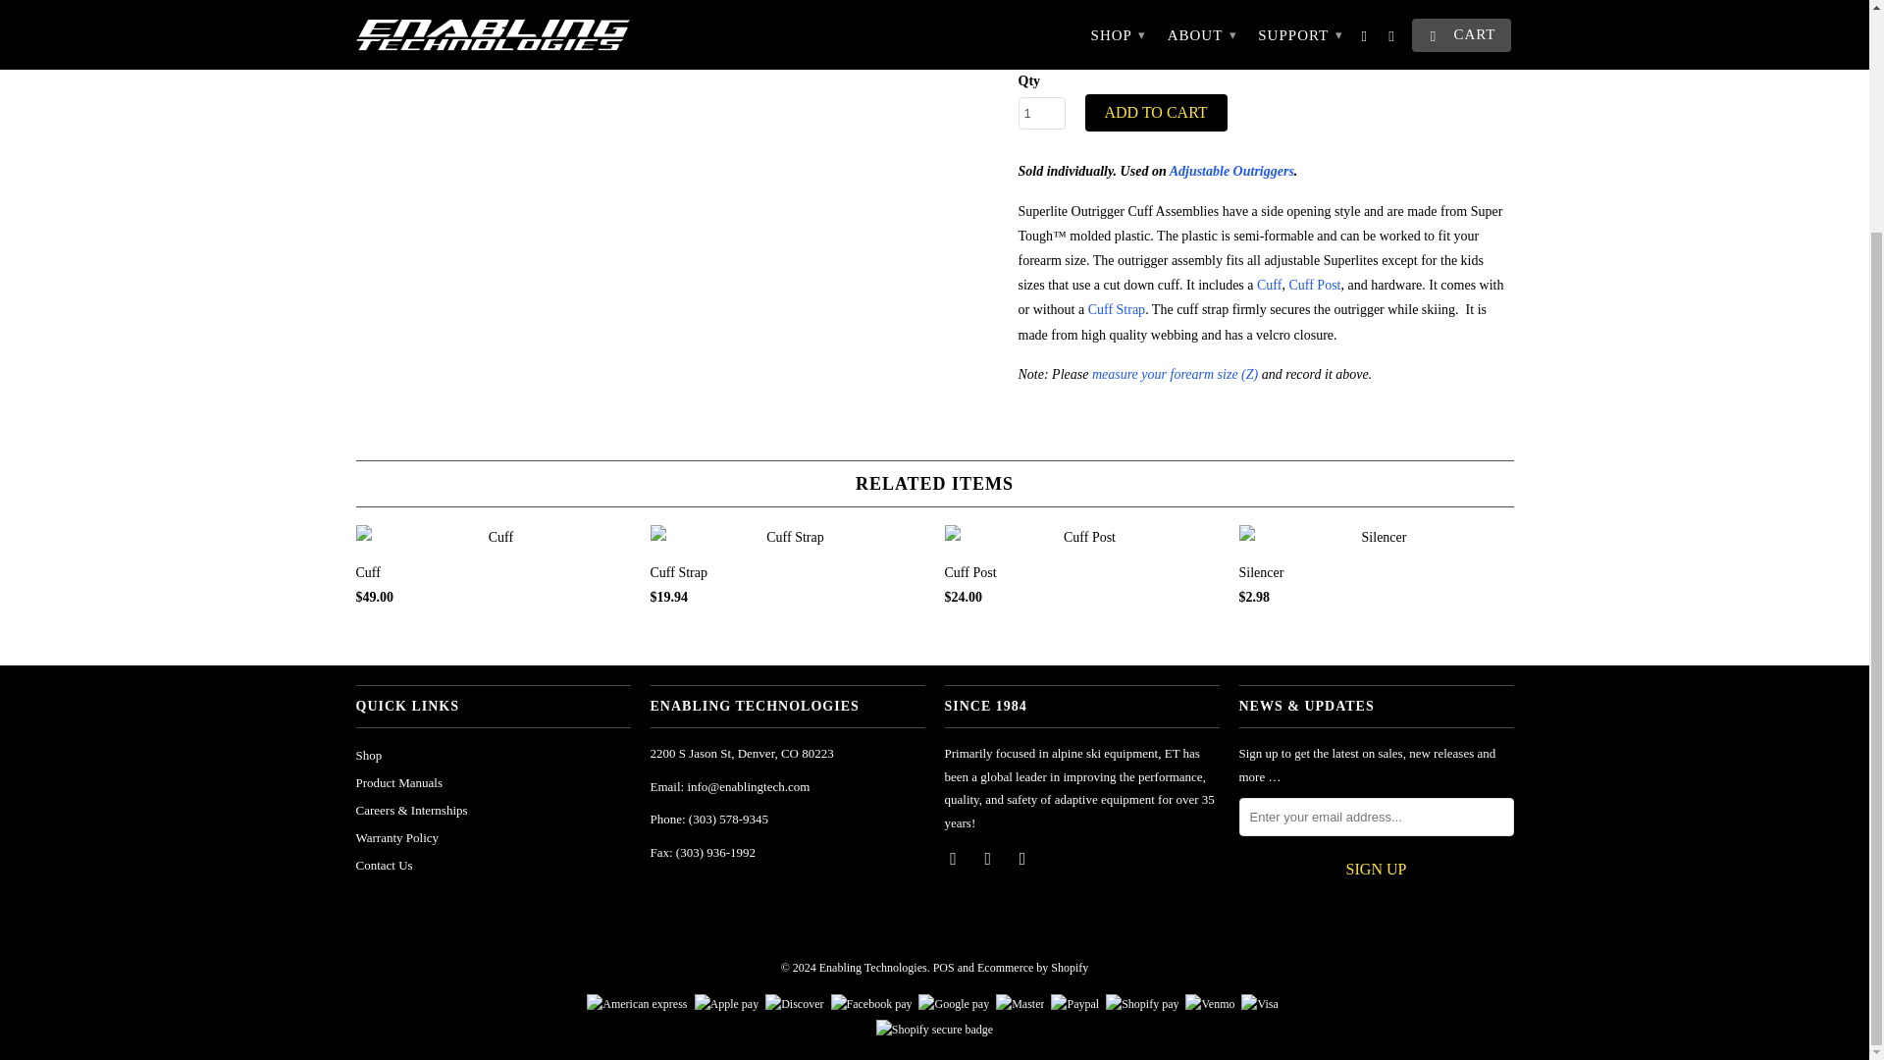 The image size is (1884, 1060). Describe the element at coordinates (369, 755) in the screenshot. I see `Shop` at that location.